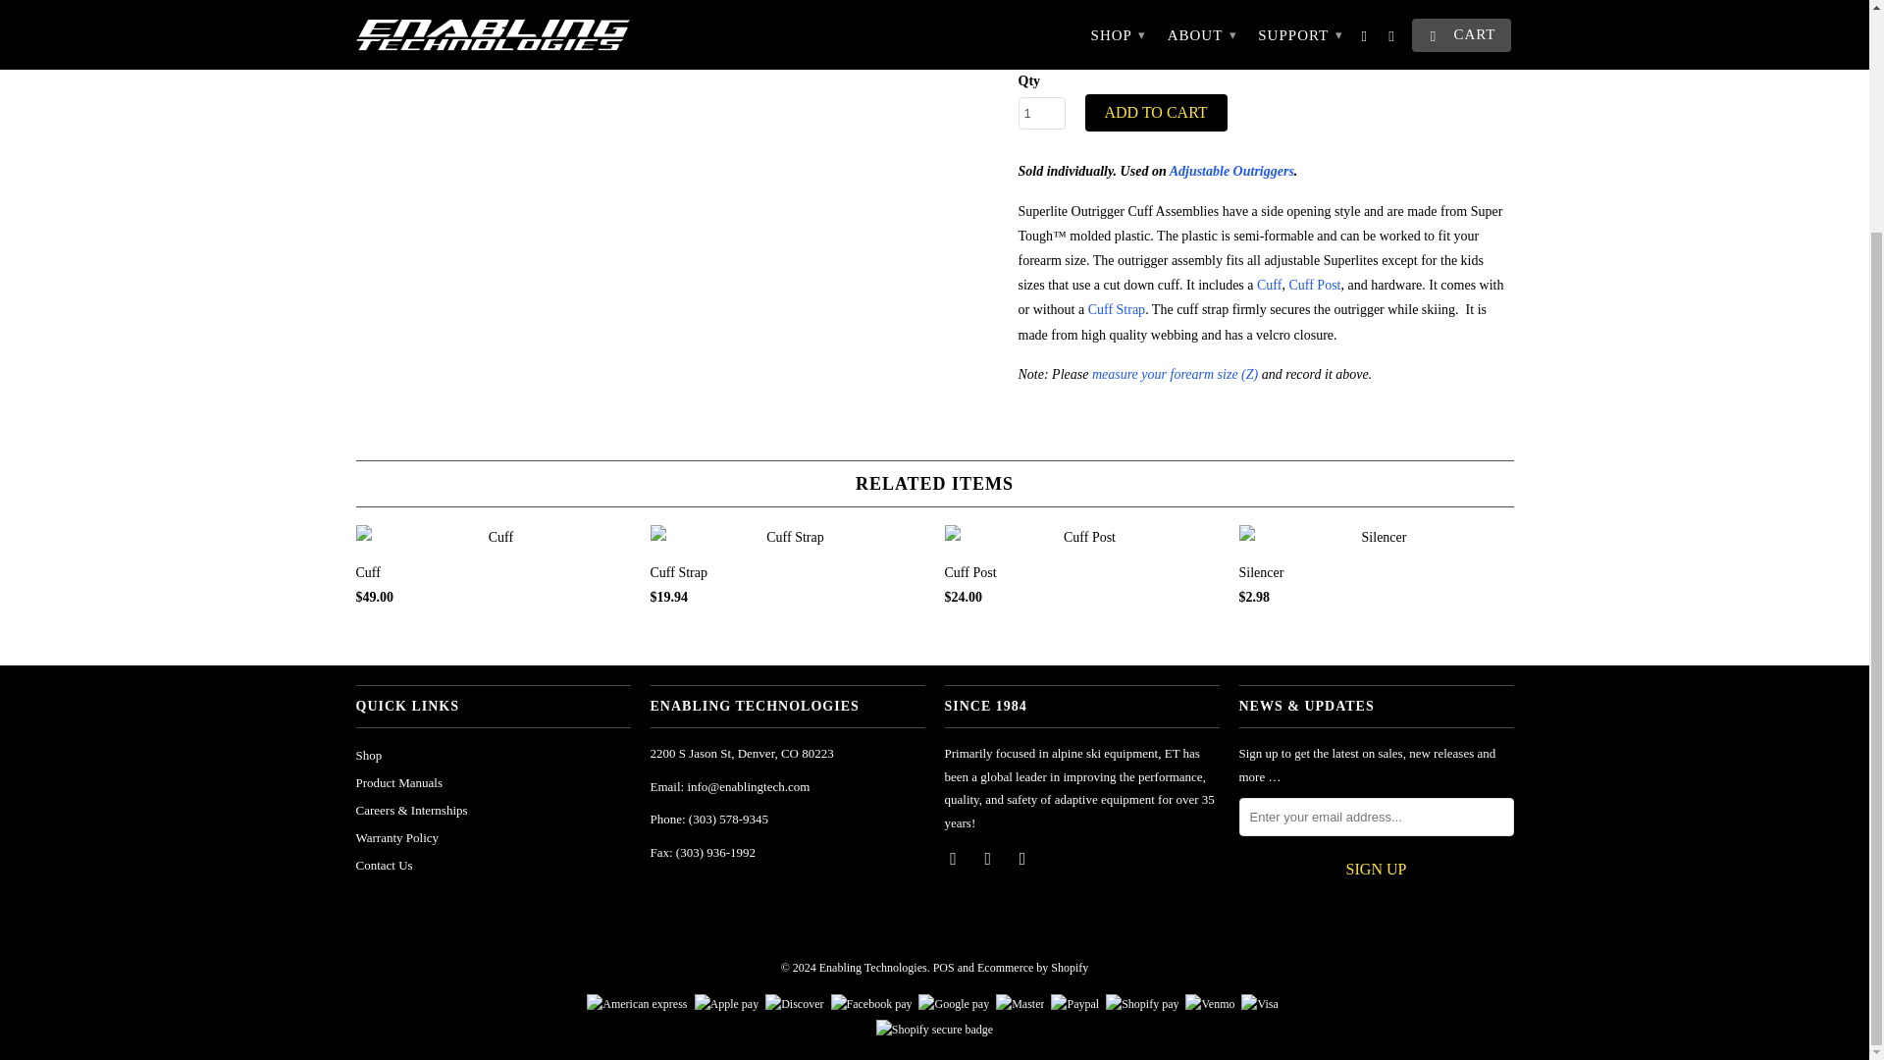 The image size is (1884, 1060). Describe the element at coordinates (369, 755) in the screenshot. I see `Shop` at that location.